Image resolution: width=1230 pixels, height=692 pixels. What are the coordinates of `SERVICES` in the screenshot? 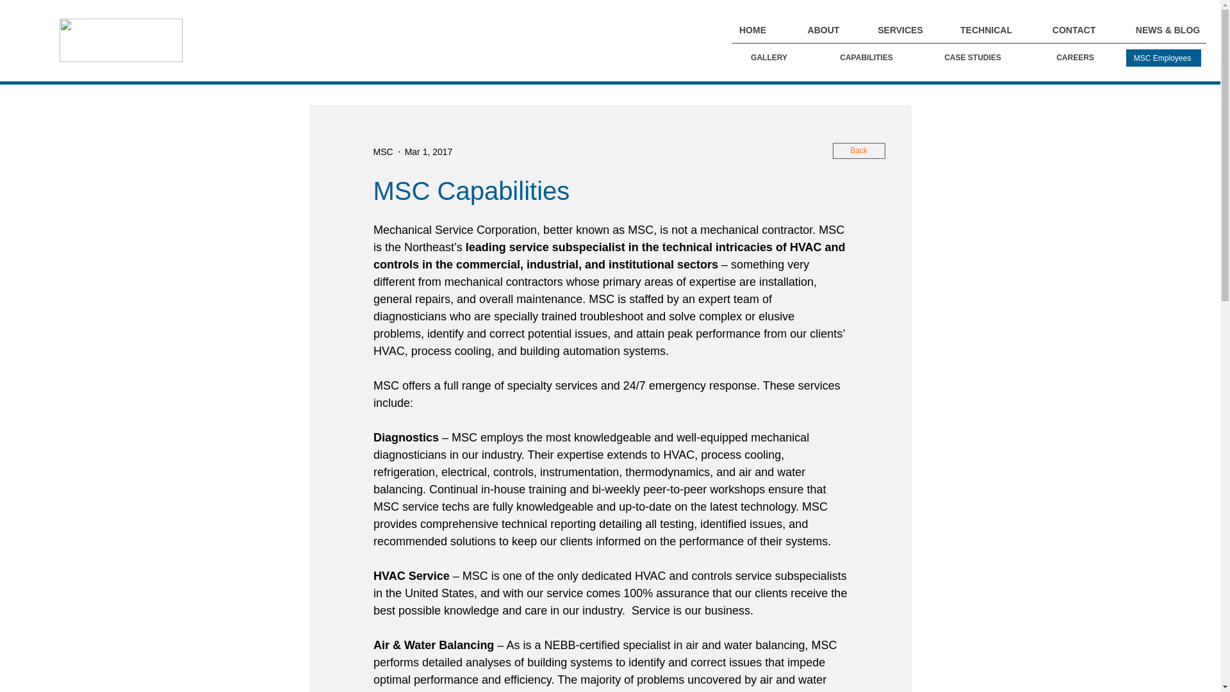 It's located at (900, 30).